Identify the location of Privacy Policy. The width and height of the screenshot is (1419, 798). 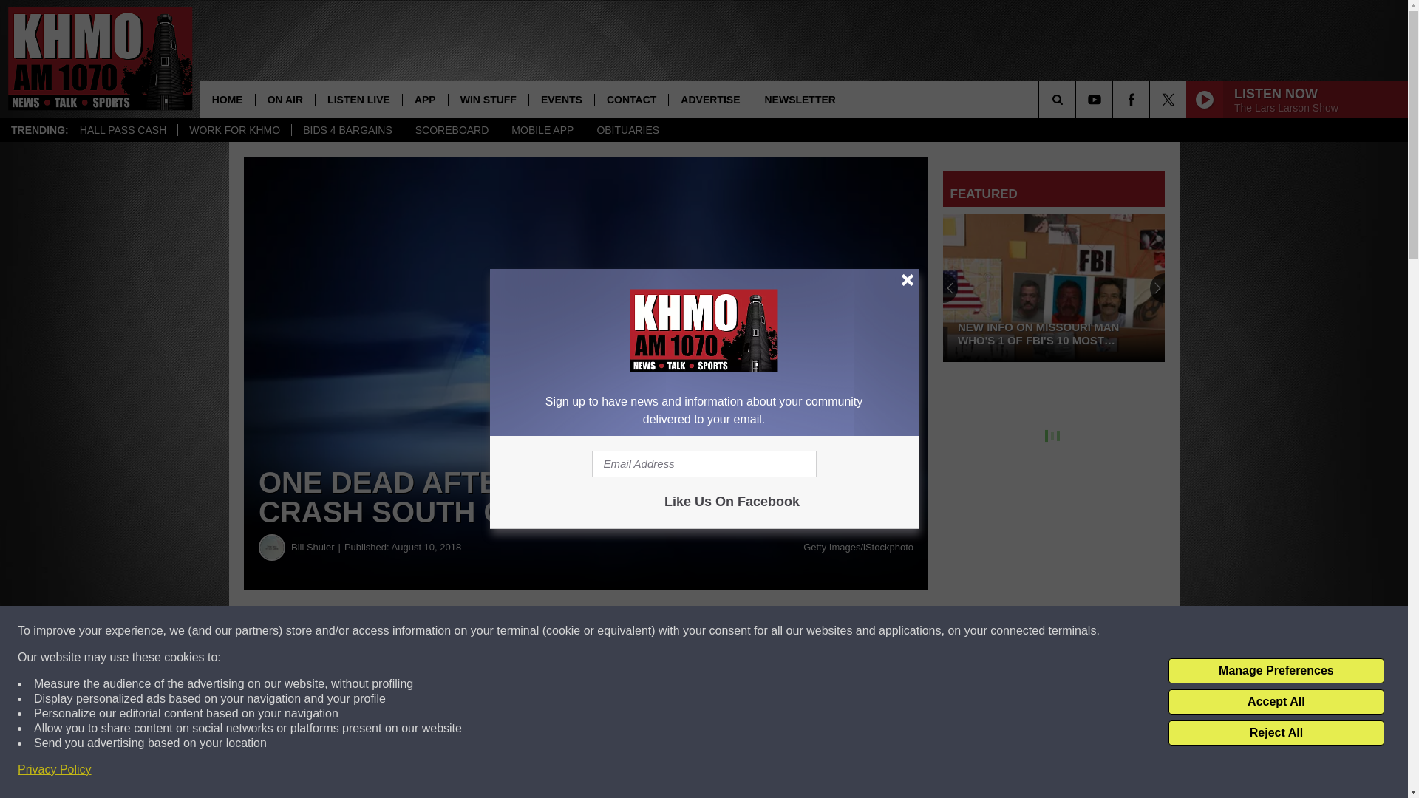
(55, 770).